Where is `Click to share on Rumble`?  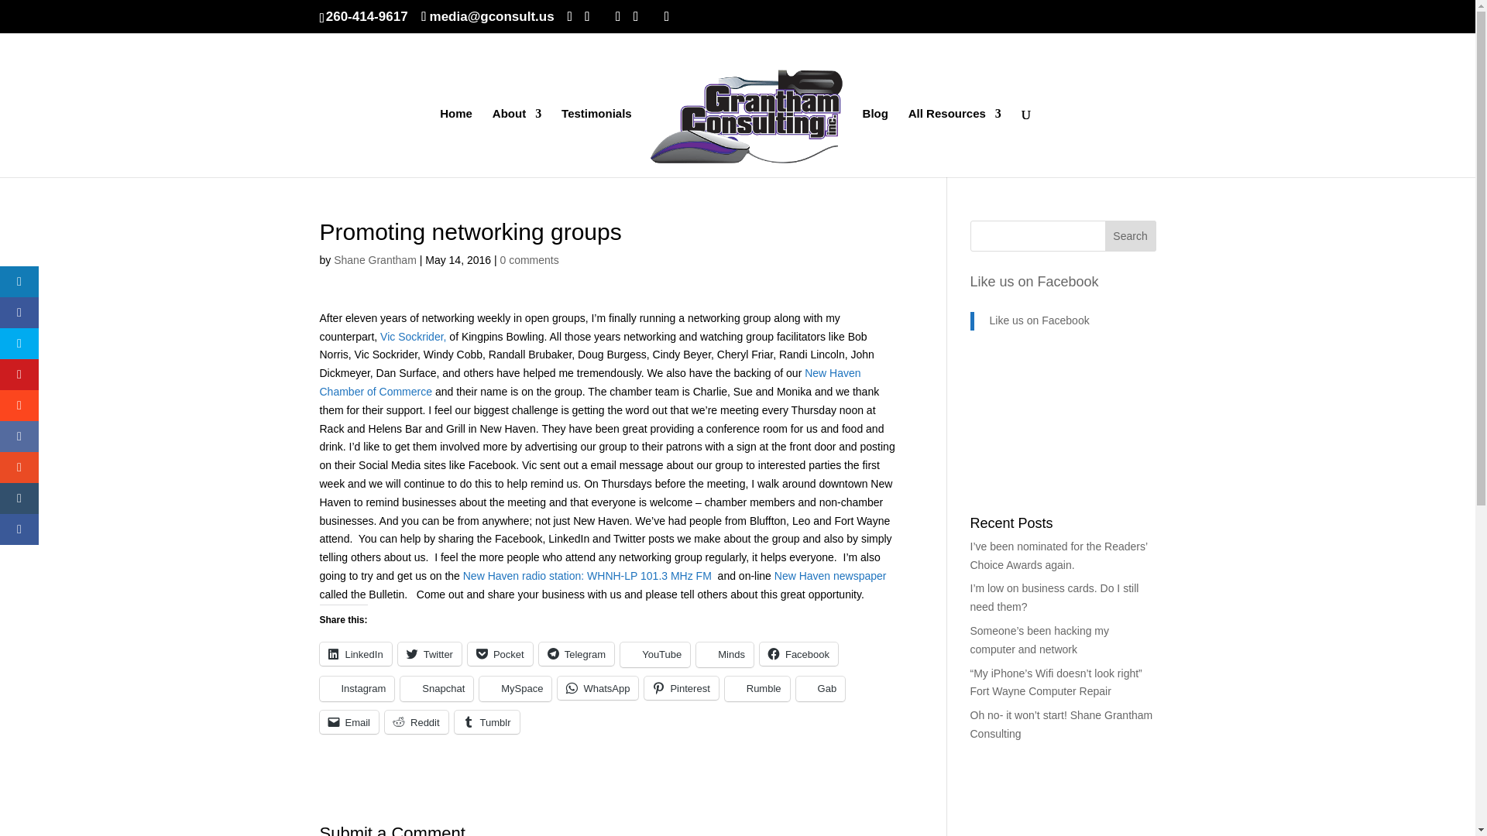
Click to share on Rumble is located at coordinates (757, 689).